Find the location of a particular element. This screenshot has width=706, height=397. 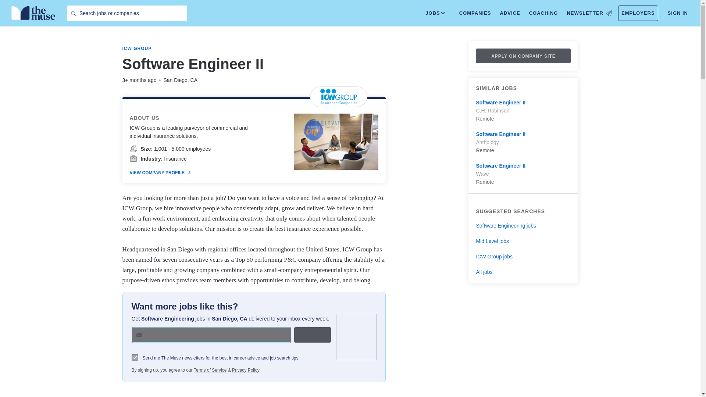

COMPANIES is located at coordinates (475, 13).